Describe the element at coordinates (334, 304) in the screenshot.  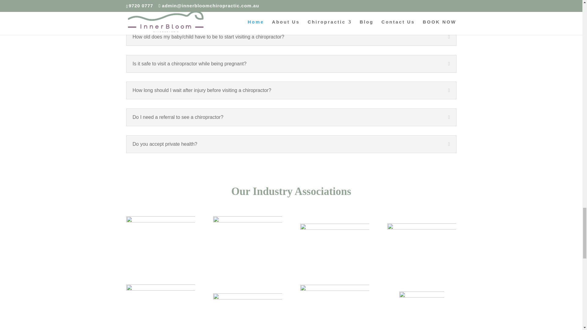
I see `HCF logo` at that location.